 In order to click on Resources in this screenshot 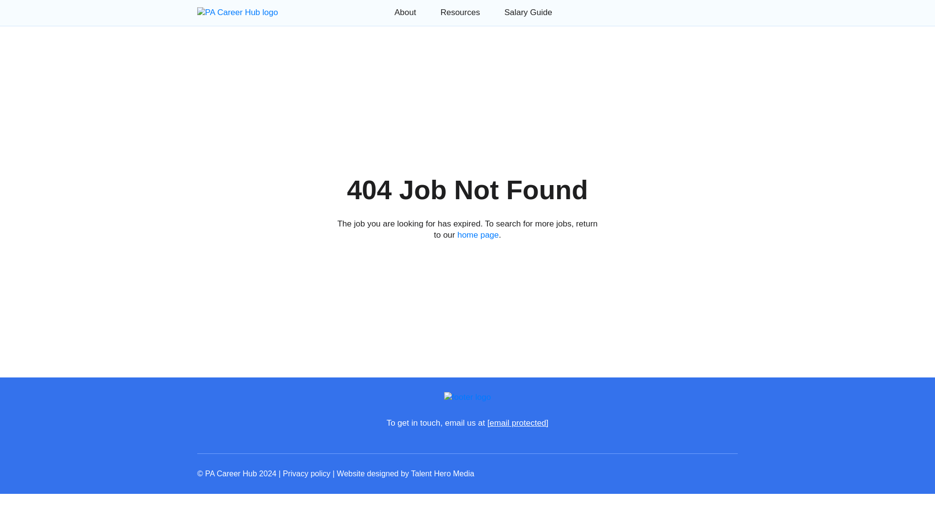, I will do `click(460, 12)`.